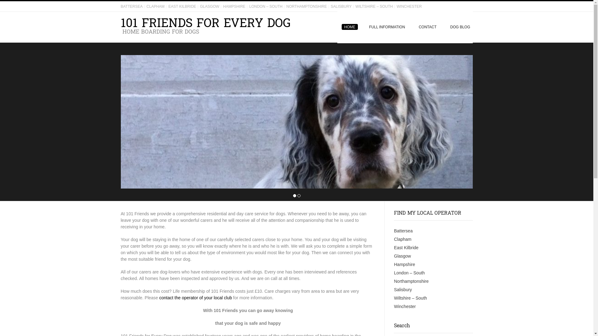  I want to click on Northamptonshire, so click(411, 281).